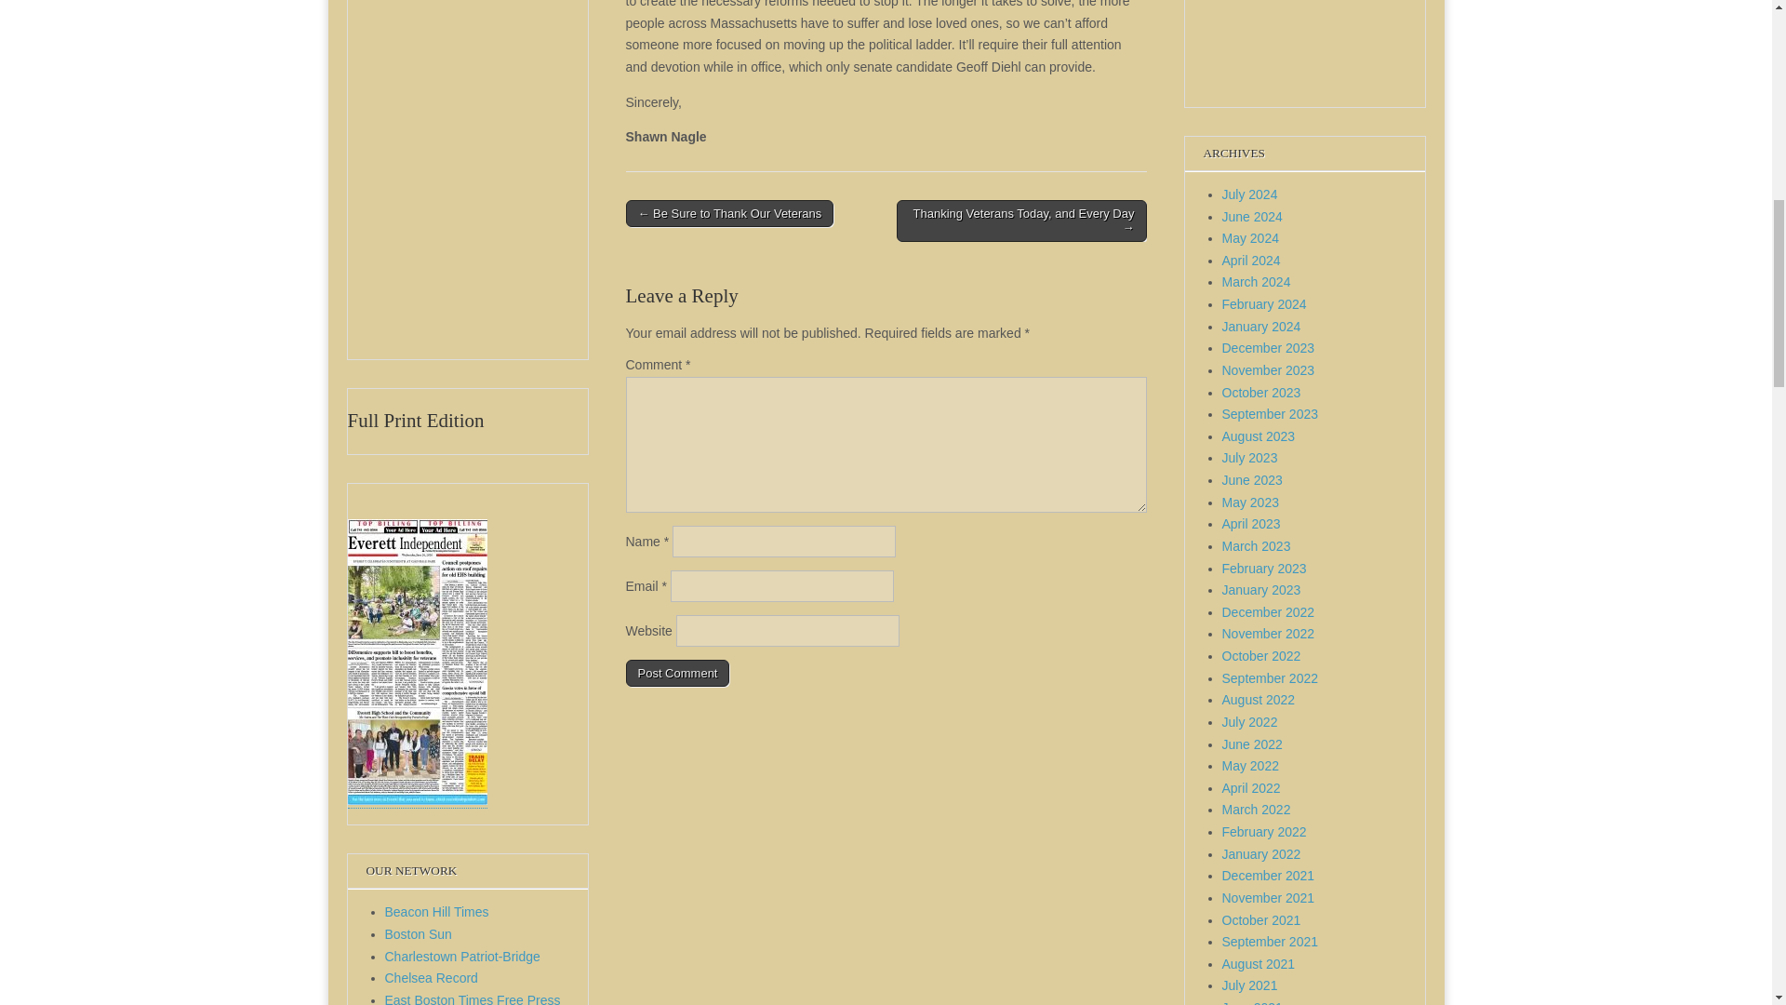  Describe the element at coordinates (677, 673) in the screenshot. I see `Post Comment` at that location.